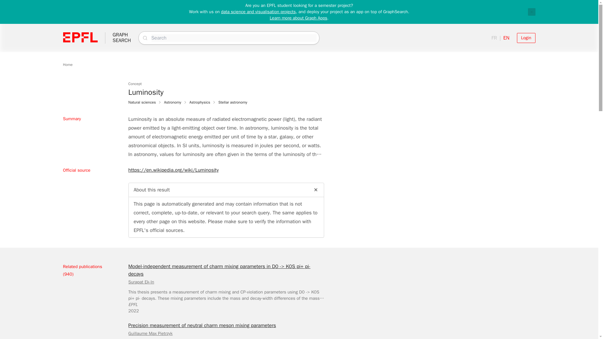 This screenshot has height=339, width=603. I want to click on Learn more about Graph Apps, so click(298, 18).